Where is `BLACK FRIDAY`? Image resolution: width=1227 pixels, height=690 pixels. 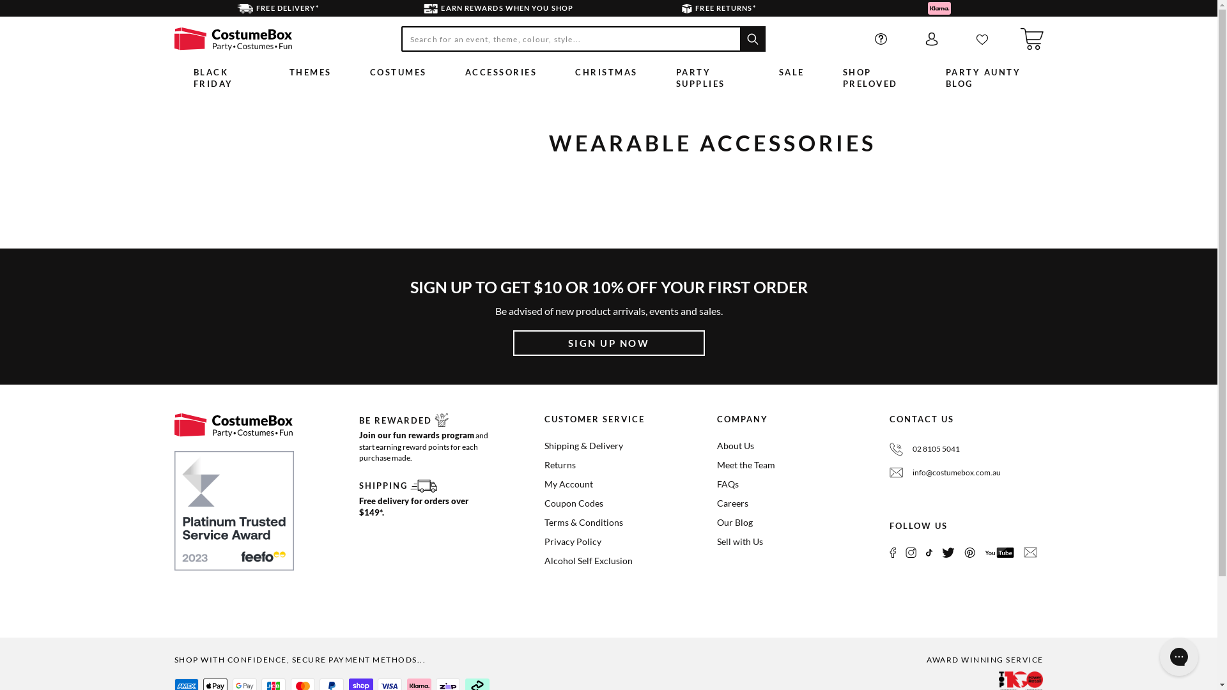 BLACK FRIDAY is located at coordinates (222, 80).